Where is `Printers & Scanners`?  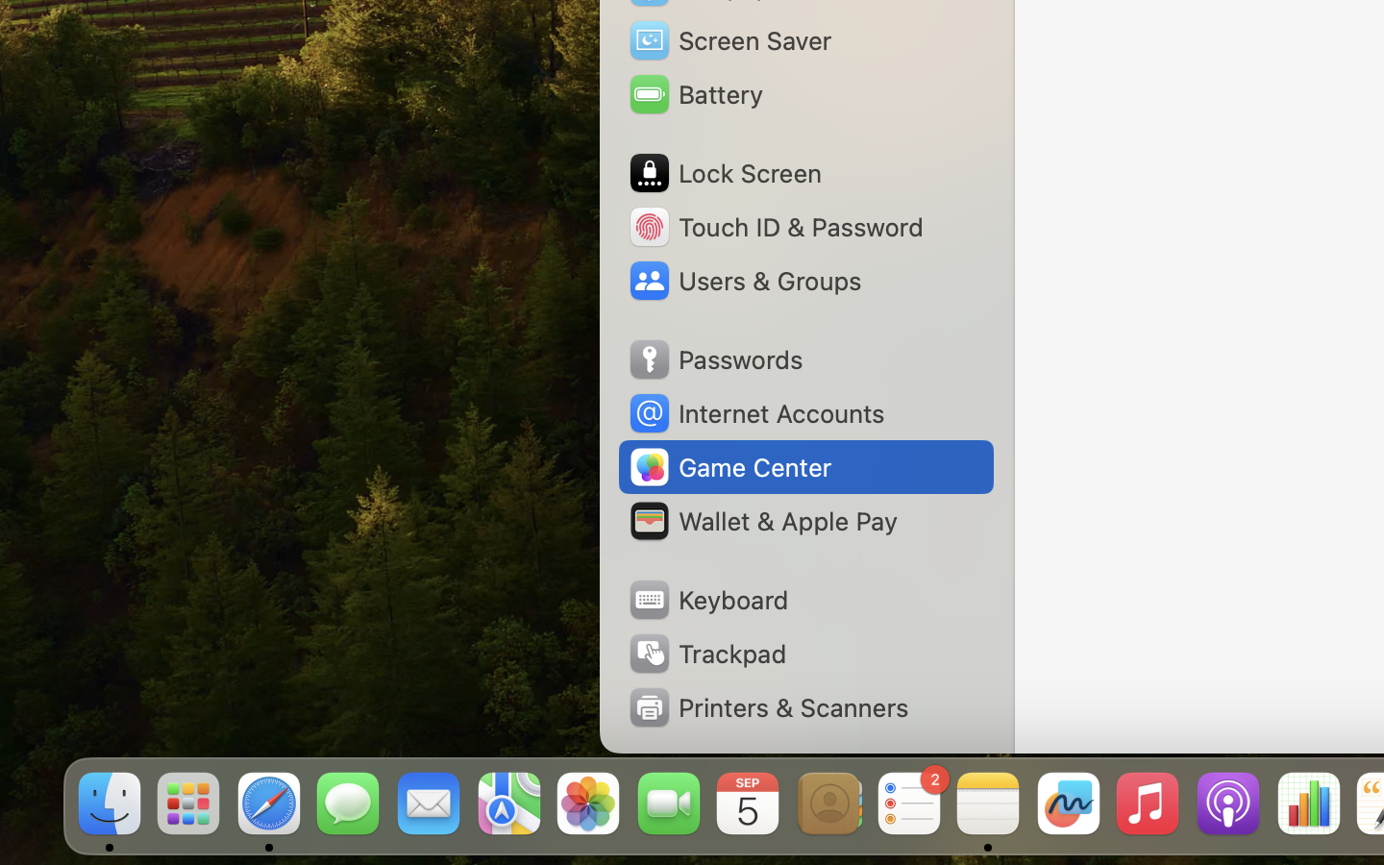 Printers & Scanners is located at coordinates (768, 707).